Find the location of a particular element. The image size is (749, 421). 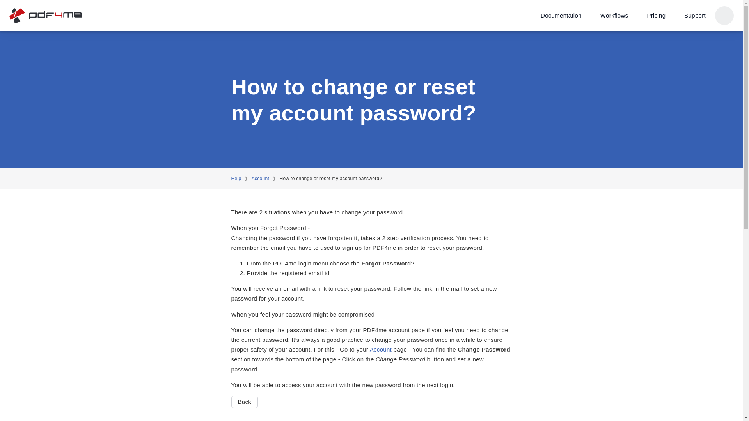

Pricing is located at coordinates (656, 16).